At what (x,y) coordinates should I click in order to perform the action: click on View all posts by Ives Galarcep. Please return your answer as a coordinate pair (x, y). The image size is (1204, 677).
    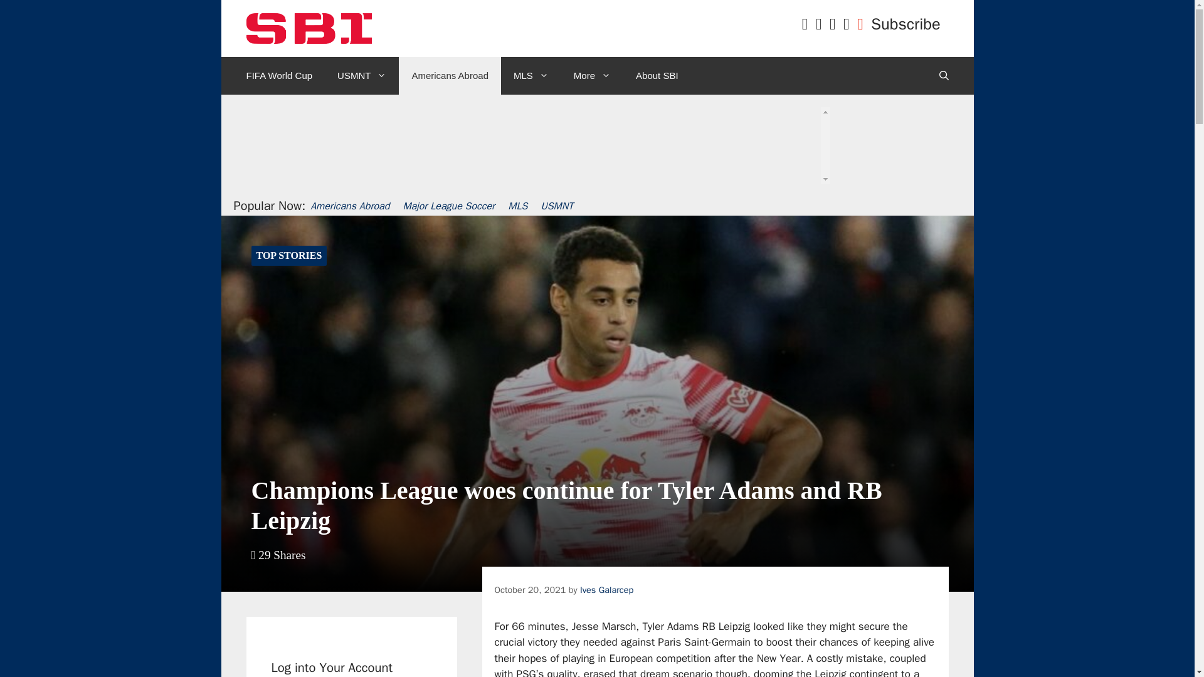
    Looking at the image, I should click on (606, 590).